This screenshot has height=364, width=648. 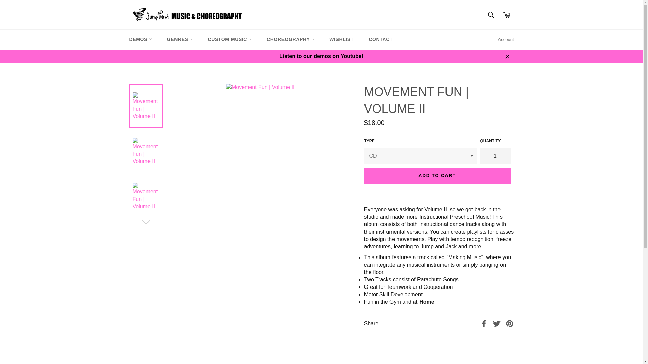 I want to click on 1, so click(x=495, y=156).